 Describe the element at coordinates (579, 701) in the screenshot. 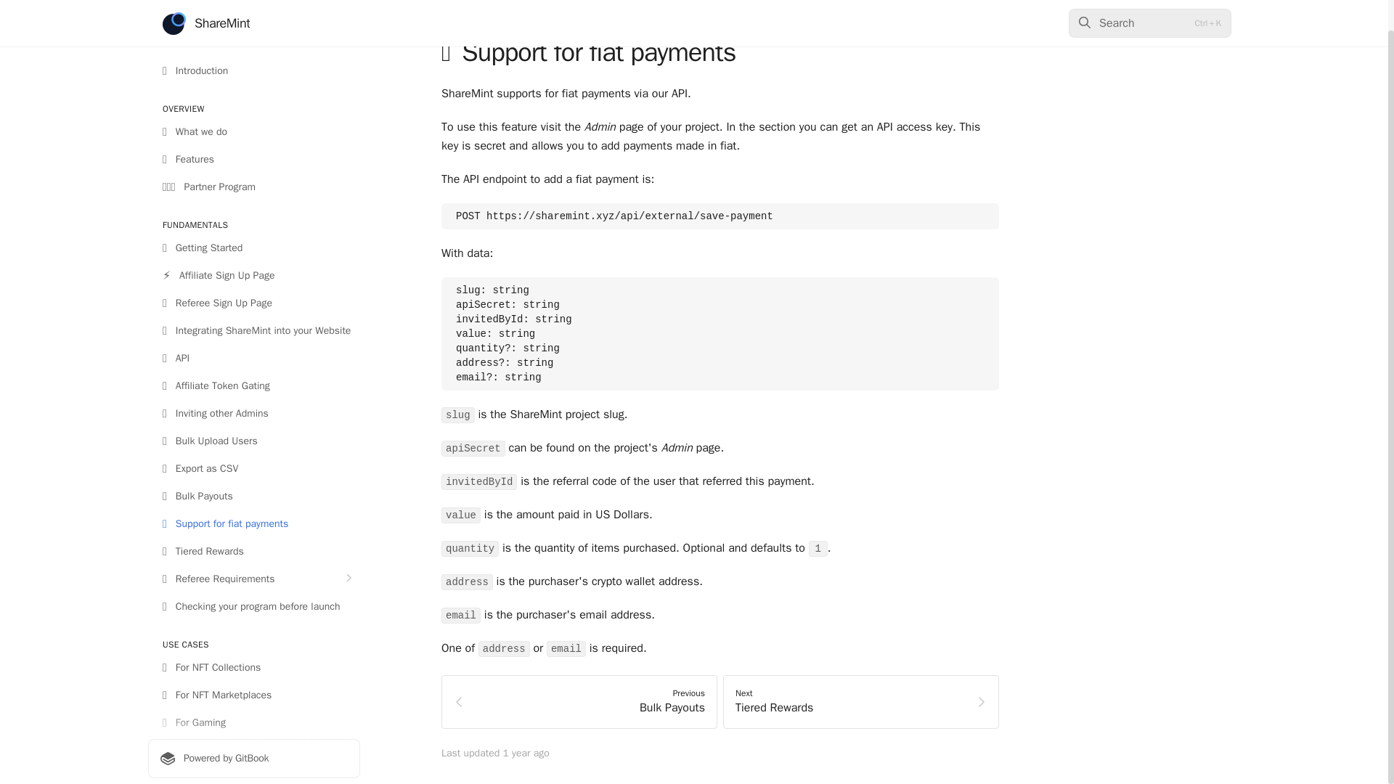

I see `Powered by GitBook` at that location.